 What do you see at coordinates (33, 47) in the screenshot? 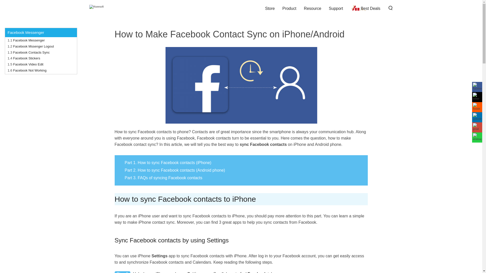
I see `Facebook Mssenger Logout` at bounding box center [33, 47].